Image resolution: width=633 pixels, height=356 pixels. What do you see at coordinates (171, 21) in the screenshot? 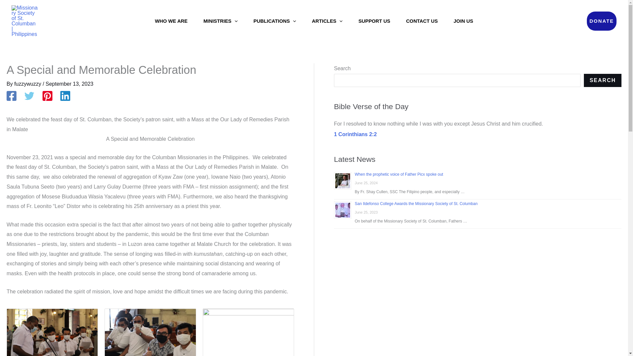
I see `WHO WE ARE` at bounding box center [171, 21].